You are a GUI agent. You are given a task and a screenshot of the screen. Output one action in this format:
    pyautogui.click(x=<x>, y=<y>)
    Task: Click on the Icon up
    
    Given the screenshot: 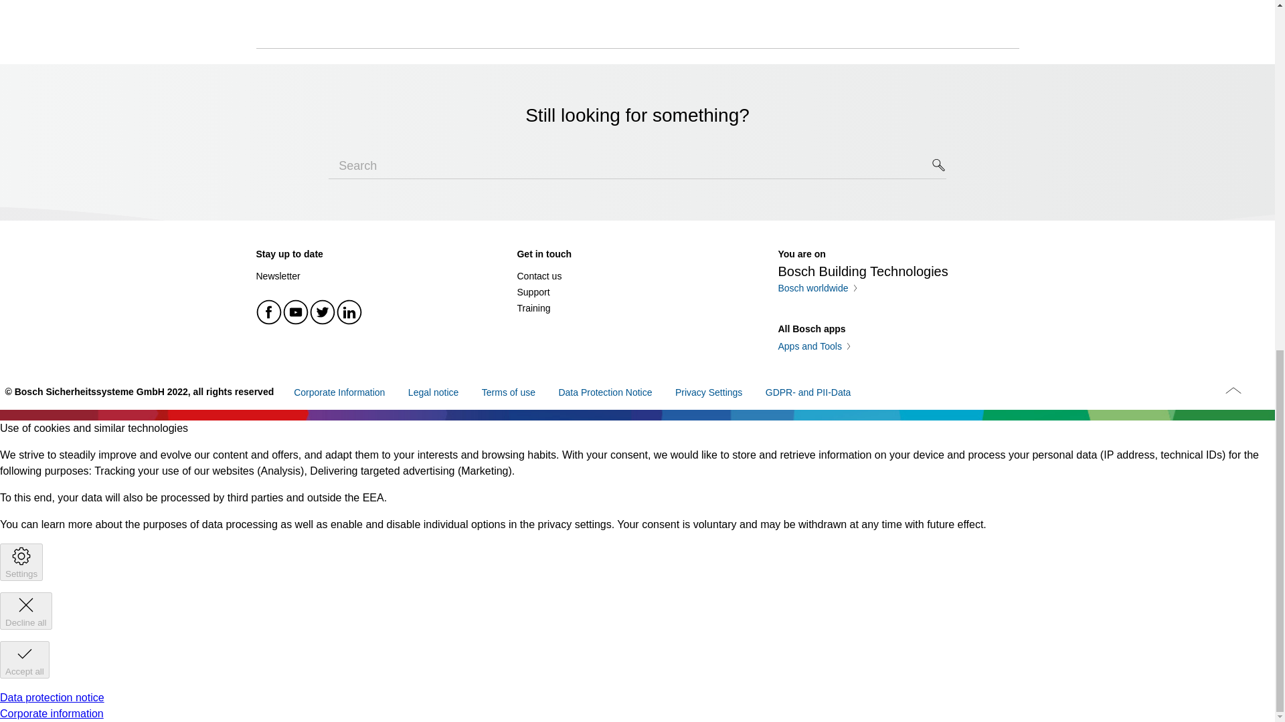 What is the action you would take?
    pyautogui.click(x=1233, y=390)
    